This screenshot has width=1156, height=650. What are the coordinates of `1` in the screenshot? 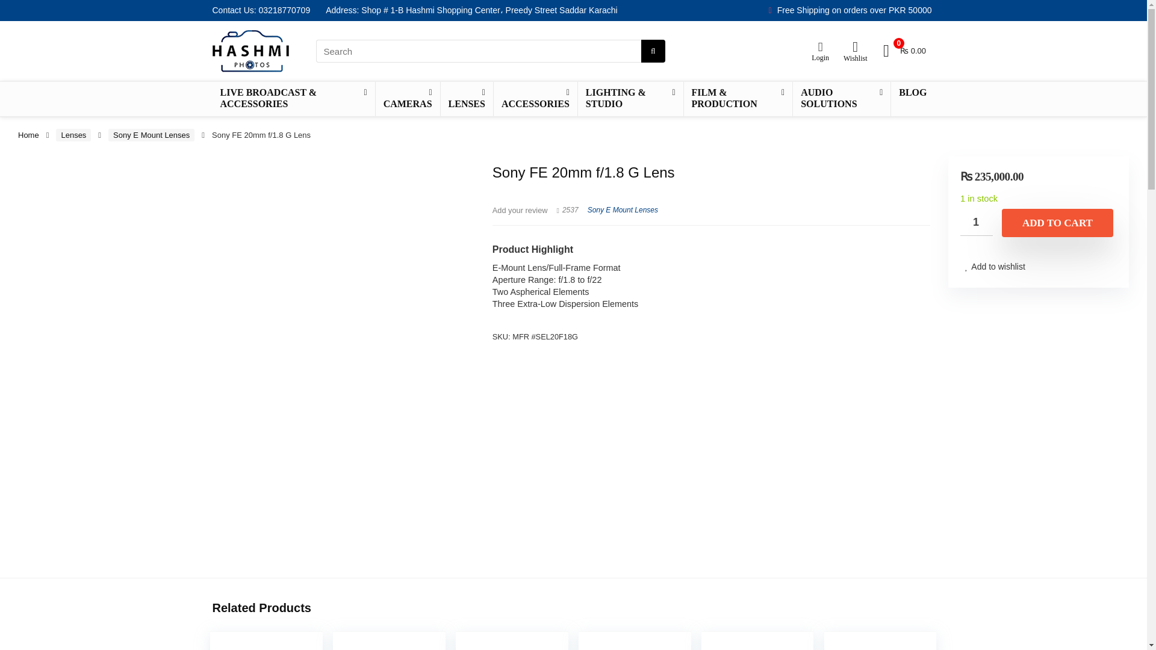 It's located at (977, 222).